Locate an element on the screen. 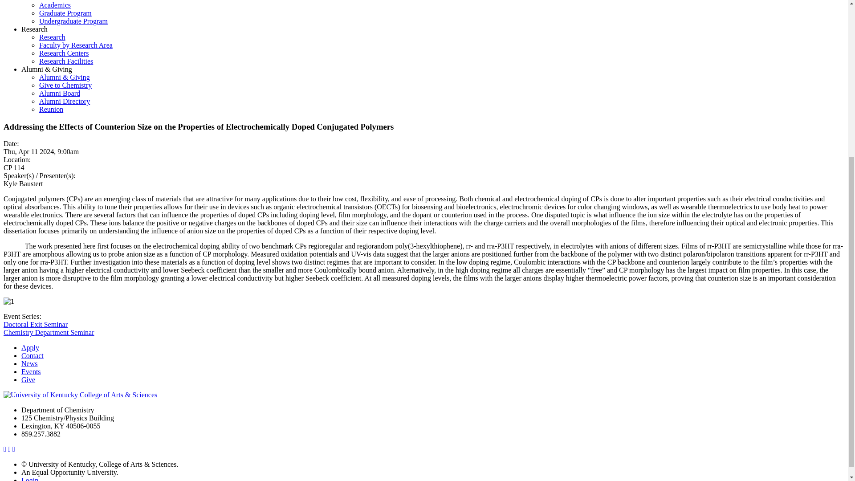 The width and height of the screenshot is (855, 481). Contact is located at coordinates (32, 355).